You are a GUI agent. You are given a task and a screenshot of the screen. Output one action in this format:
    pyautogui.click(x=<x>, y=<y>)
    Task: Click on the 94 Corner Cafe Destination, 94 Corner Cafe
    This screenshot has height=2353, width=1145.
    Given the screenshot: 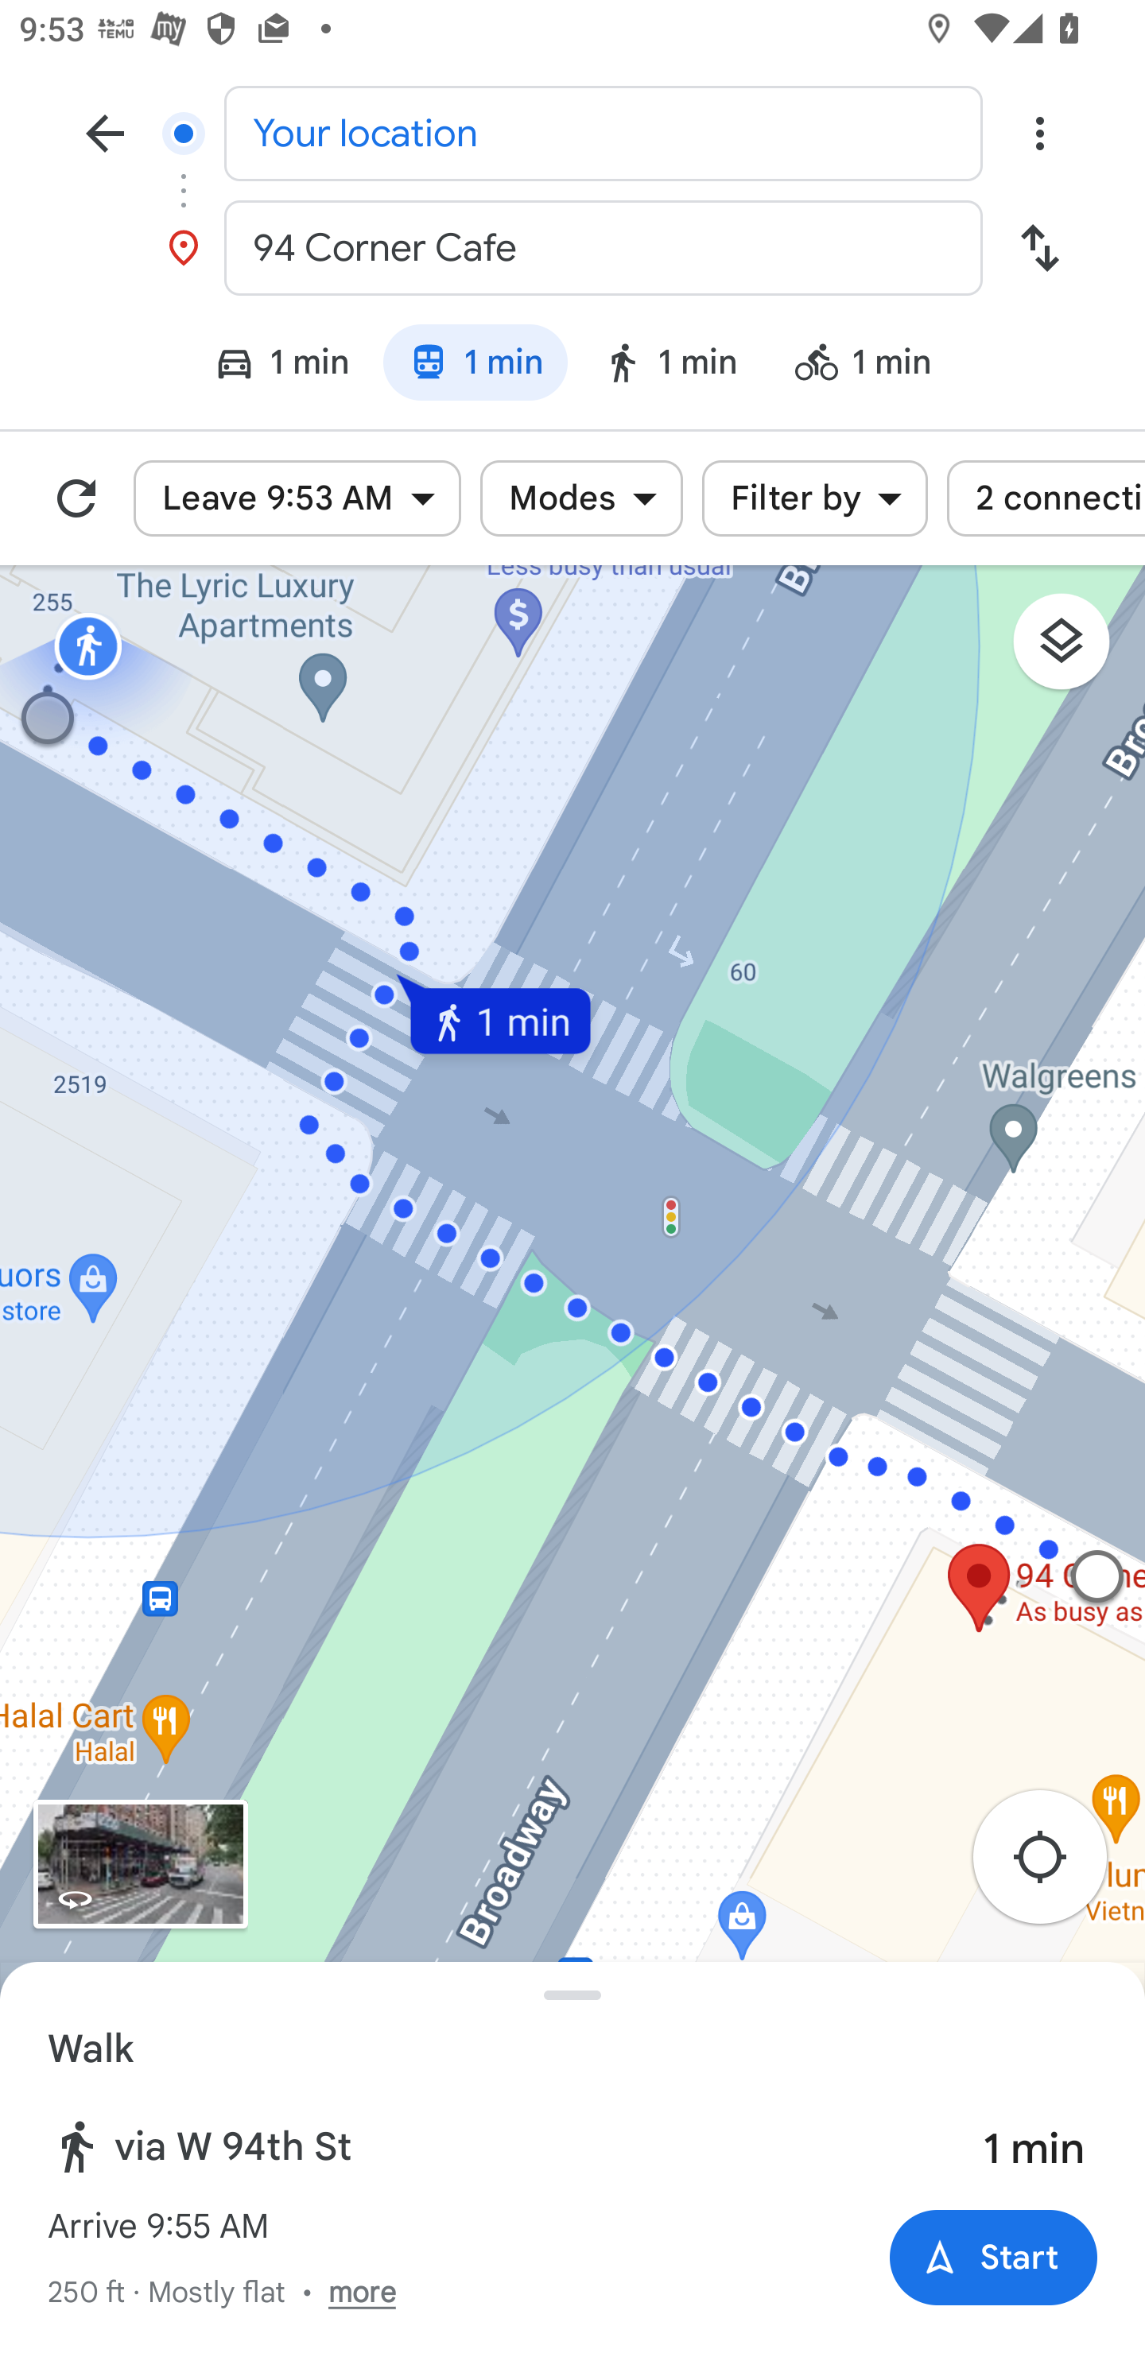 What is the action you would take?
    pyautogui.click(x=572, y=248)
    